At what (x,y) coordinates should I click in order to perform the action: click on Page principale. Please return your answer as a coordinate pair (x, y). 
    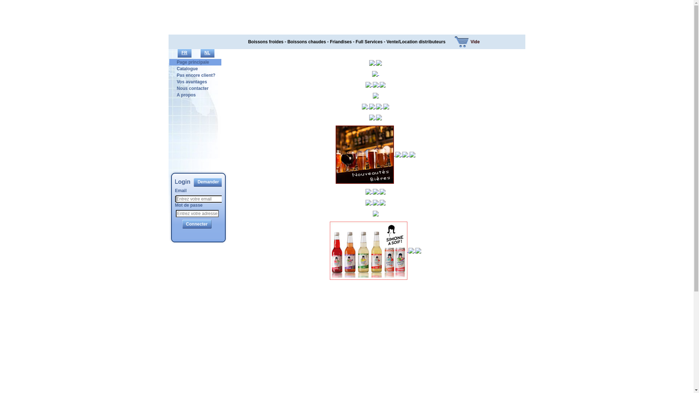
    Looking at the image, I should click on (193, 62).